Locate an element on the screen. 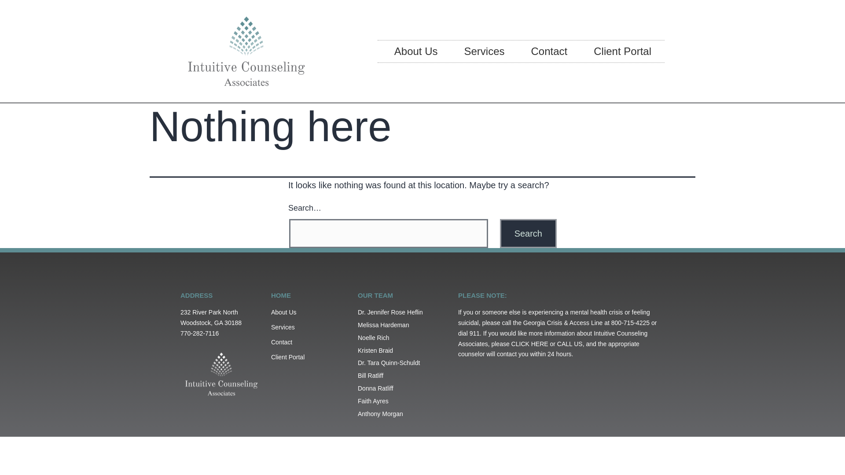 This screenshot has width=845, height=475. 770-282-7116 is located at coordinates (200, 333).